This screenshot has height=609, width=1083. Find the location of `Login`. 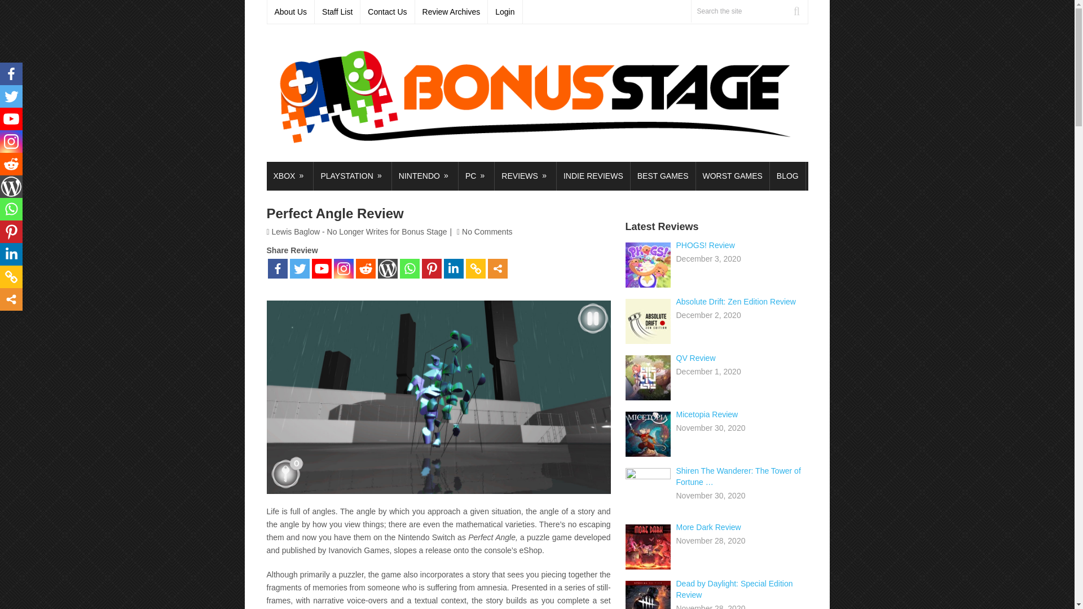

Login is located at coordinates (505, 12).